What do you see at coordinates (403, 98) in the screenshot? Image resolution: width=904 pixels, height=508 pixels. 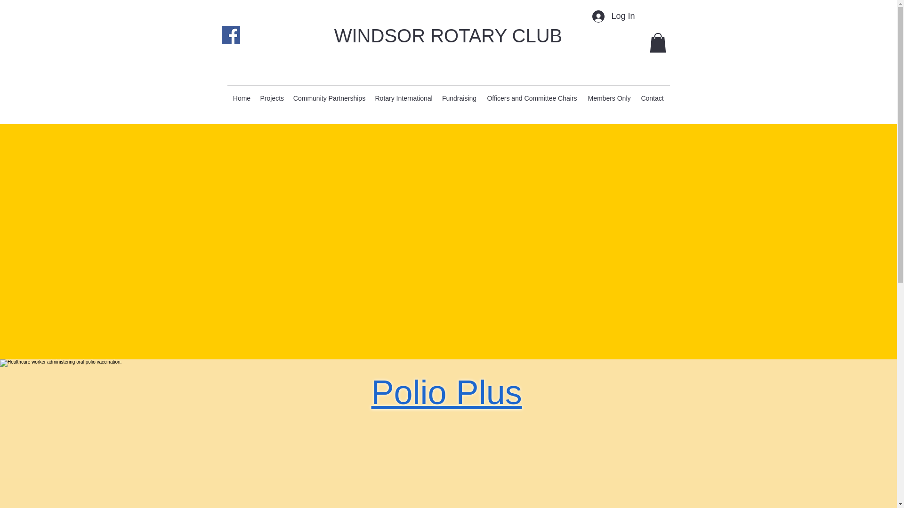 I see `Rotary International` at bounding box center [403, 98].